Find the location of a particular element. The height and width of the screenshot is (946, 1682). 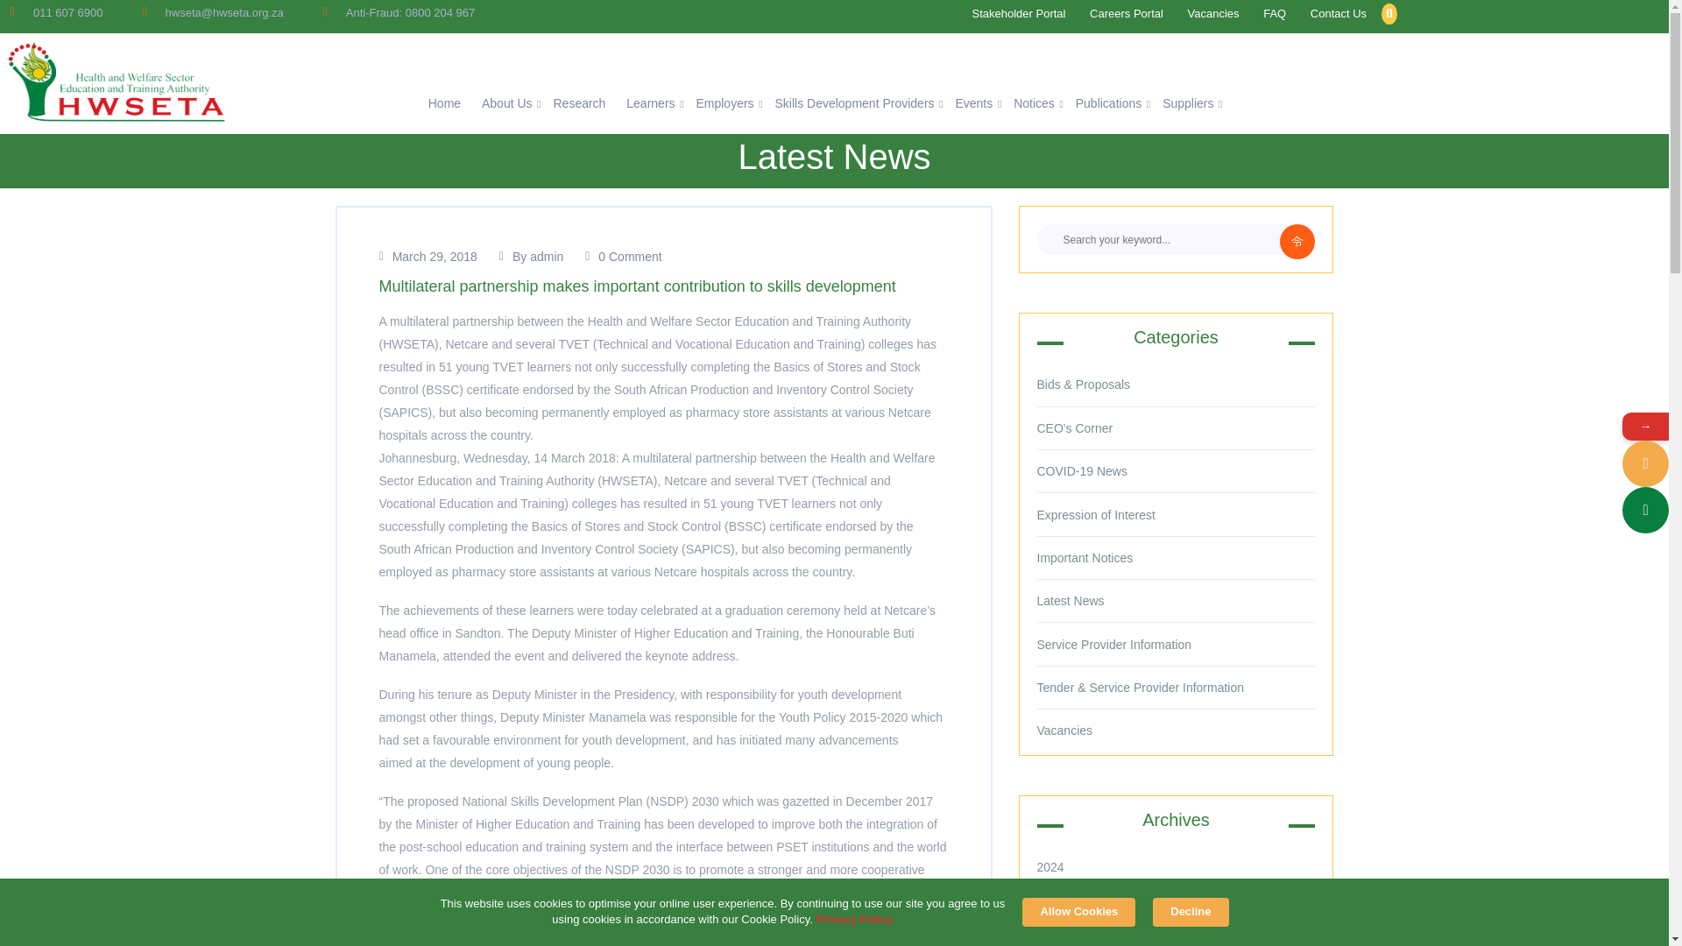

FAQ is located at coordinates (1275, 14).